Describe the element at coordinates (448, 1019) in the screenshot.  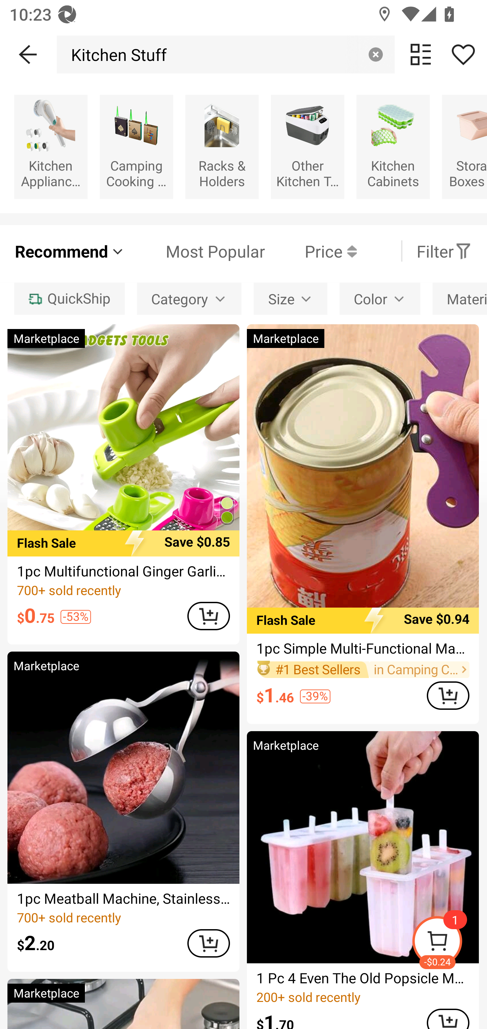
I see `ADD TO CART` at that location.